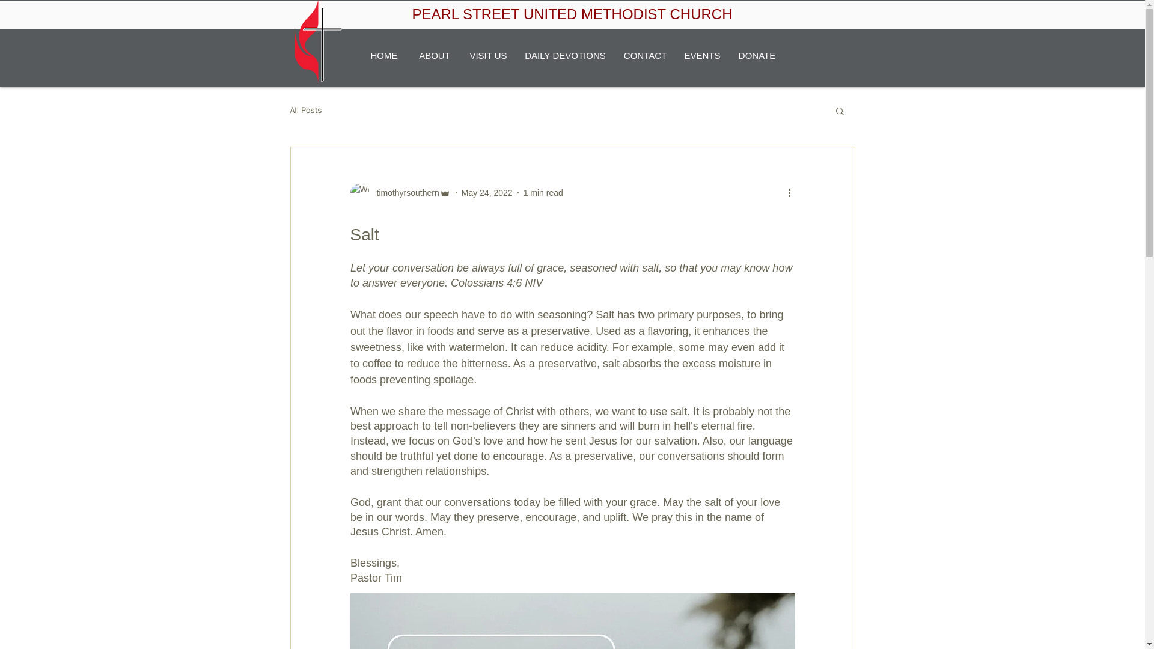 The height and width of the screenshot is (649, 1154). What do you see at coordinates (488, 55) in the screenshot?
I see `VISIT US` at bounding box center [488, 55].